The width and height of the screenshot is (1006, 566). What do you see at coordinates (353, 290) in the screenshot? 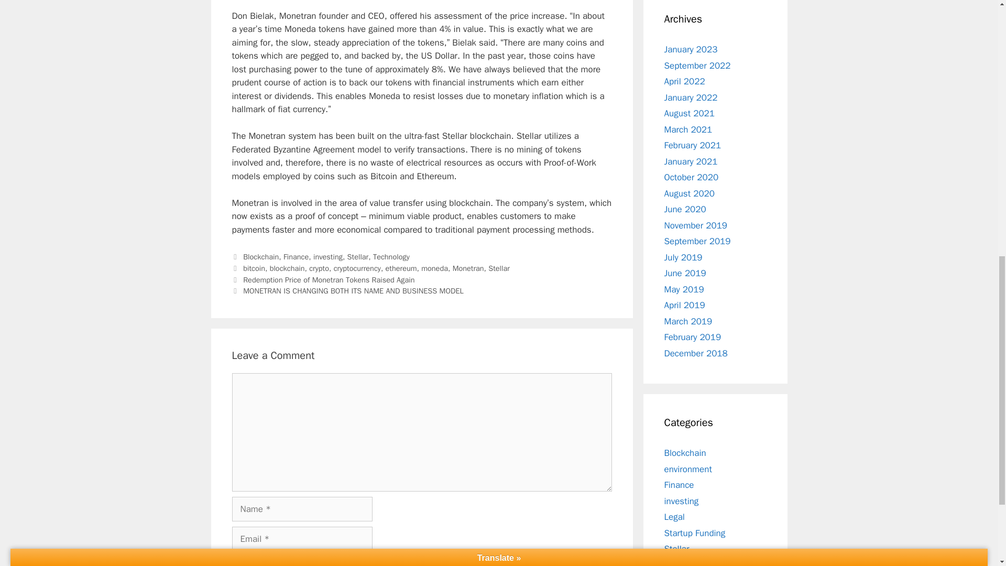
I see `MONETRAN IS CHANGING BOTH ITS NAME AND BUSINESS MODEL` at bounding box center [353, 290].